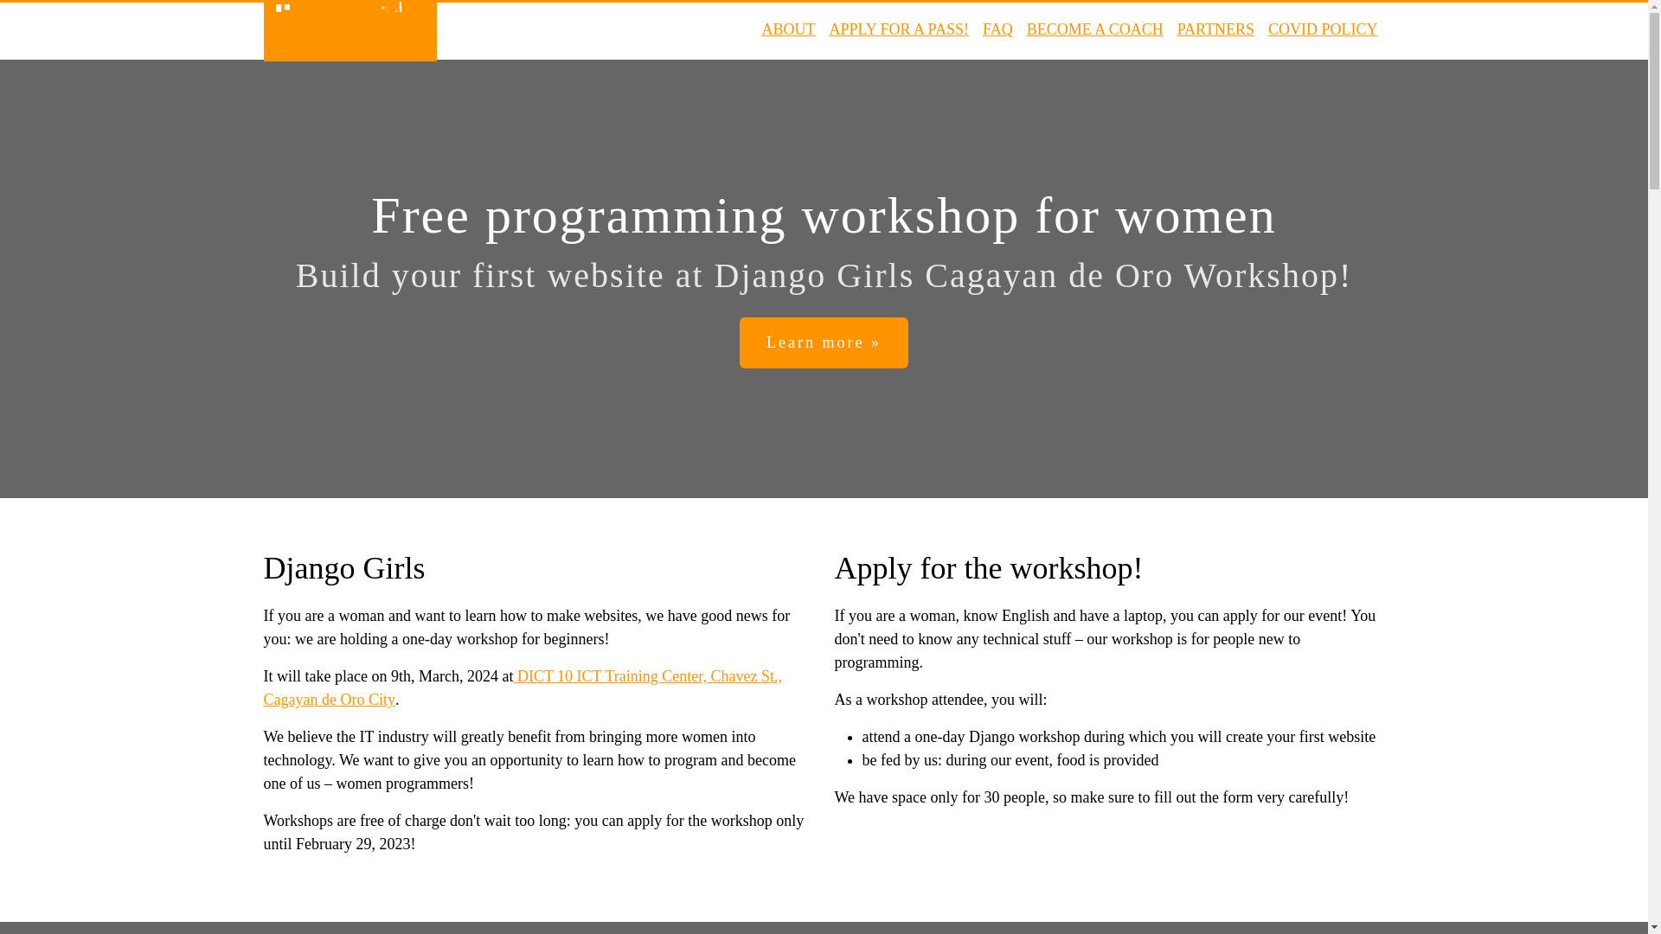 This screenshot has height=934, width=1661. What do you see at coordinates (523, 688) in the screenshot?
I see `DICT 10 ICT Training Center, Chavez St., Cagayan de Oro City` at bounding box center [523, 688].